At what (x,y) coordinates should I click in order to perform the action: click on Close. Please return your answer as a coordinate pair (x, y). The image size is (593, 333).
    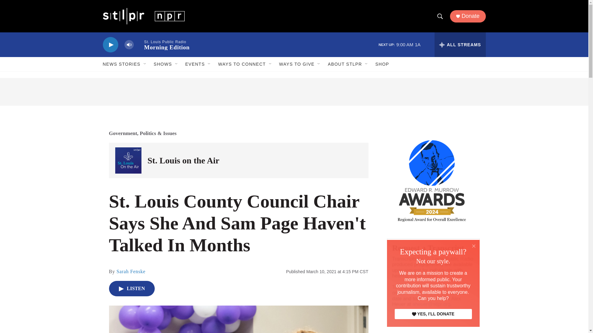
    Looking at the image, I should click on (474, 245).